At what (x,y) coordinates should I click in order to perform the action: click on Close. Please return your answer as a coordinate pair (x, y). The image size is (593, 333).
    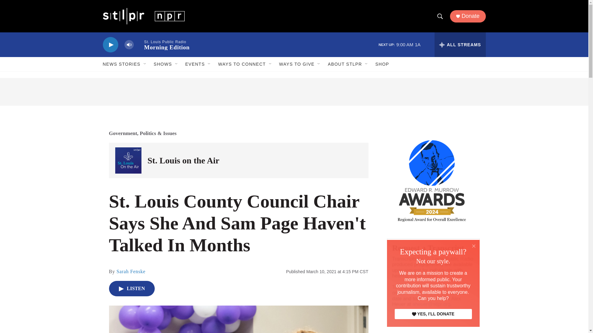
    Looking at the image, I should click on (474, 245).